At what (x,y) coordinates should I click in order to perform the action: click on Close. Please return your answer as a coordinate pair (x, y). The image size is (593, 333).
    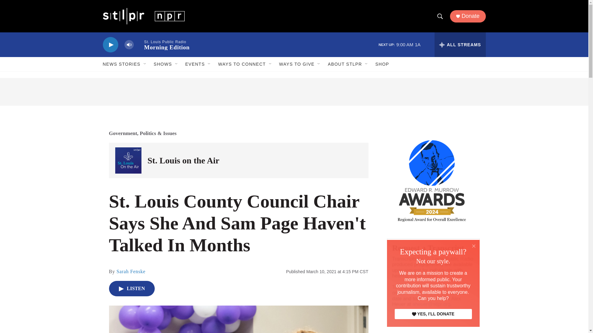
    Looking at the image, I should click on (474, 245).